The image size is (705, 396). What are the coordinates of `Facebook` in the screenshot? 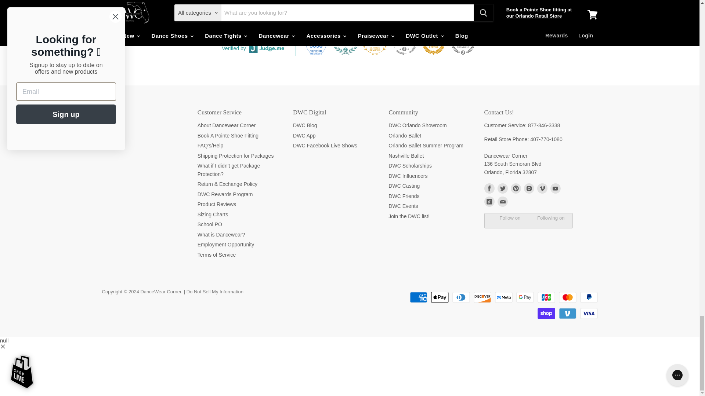 It's located at (489, 188).